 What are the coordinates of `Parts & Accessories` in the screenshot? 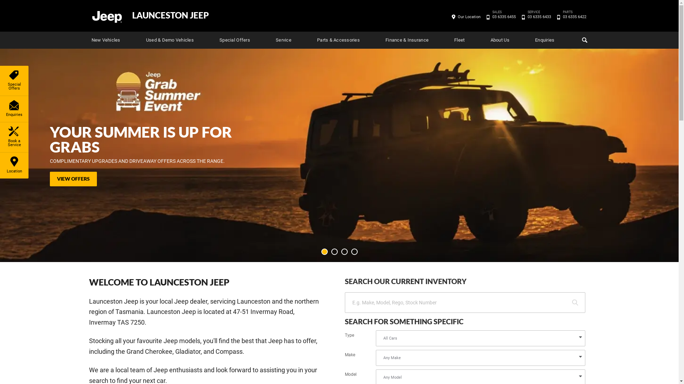 It's located at (338, 40).